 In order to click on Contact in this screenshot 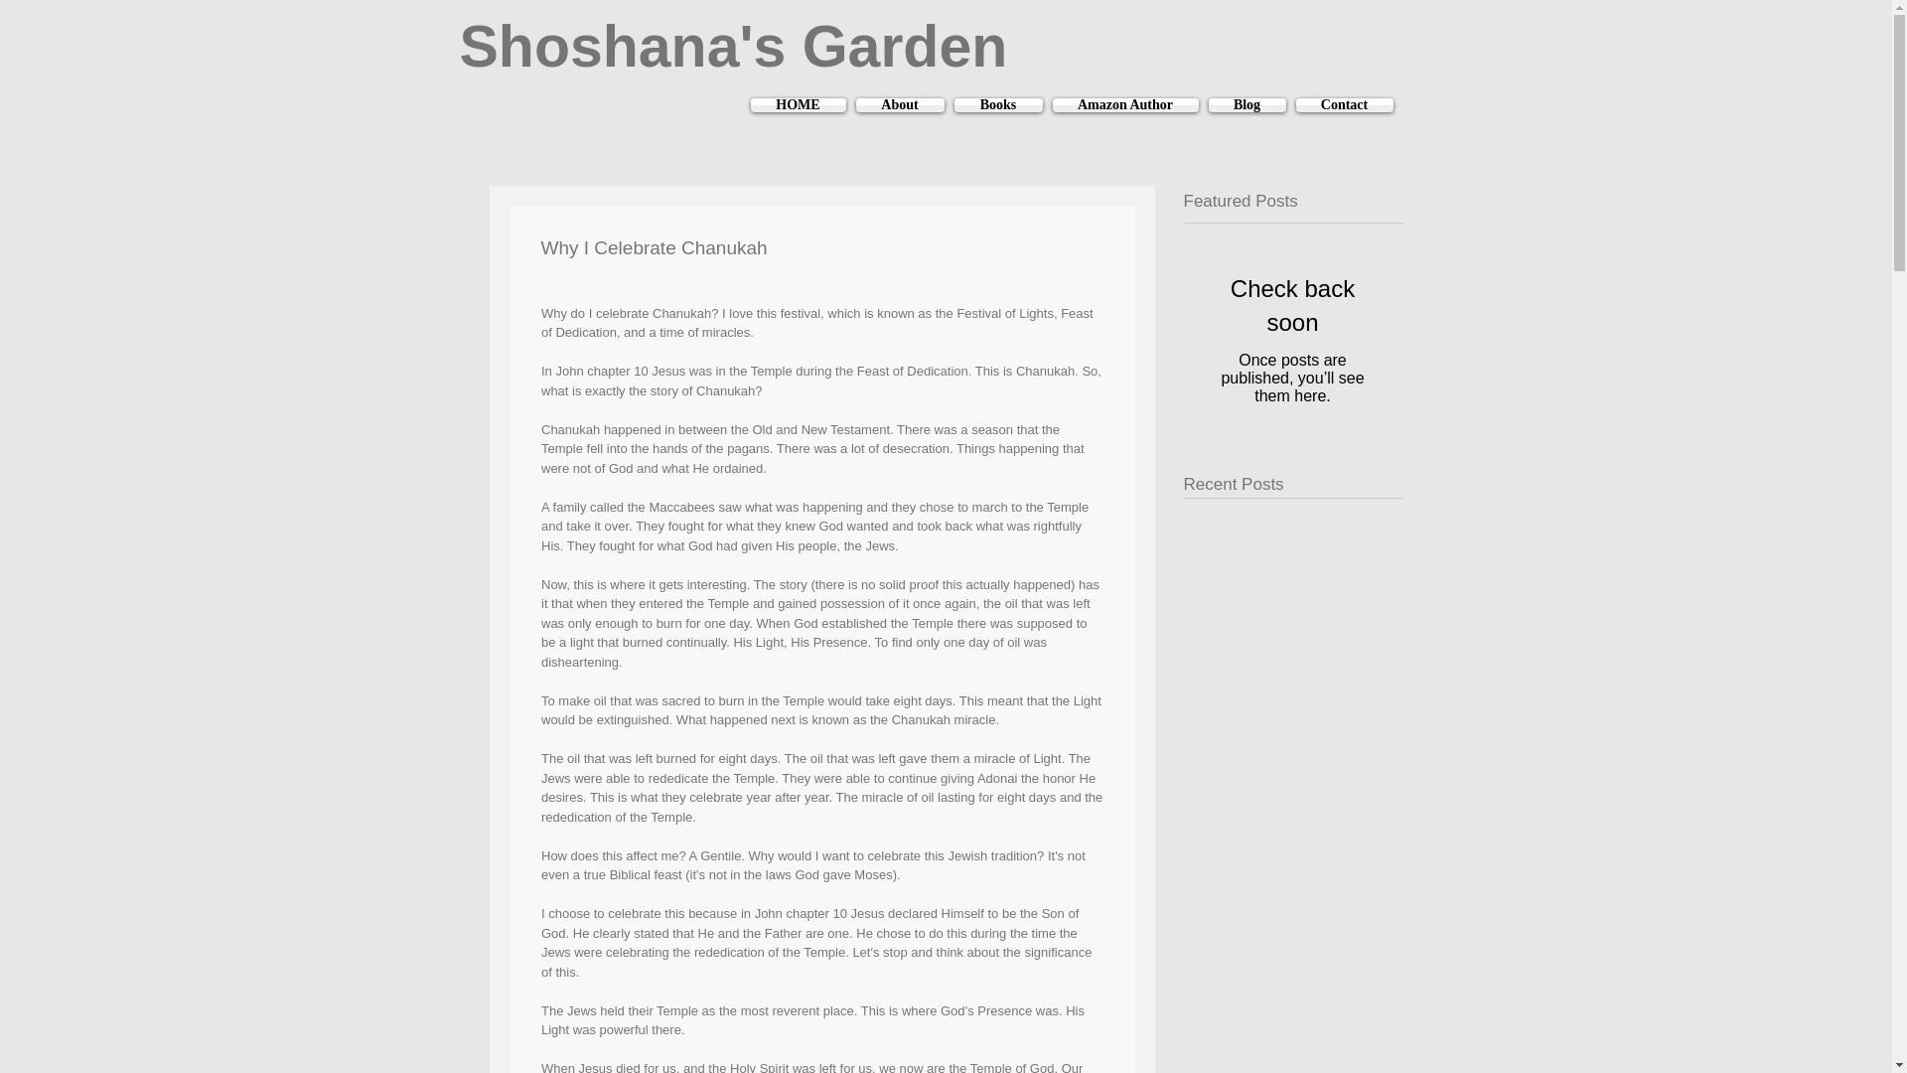, I will do `click(1342, 105)`.